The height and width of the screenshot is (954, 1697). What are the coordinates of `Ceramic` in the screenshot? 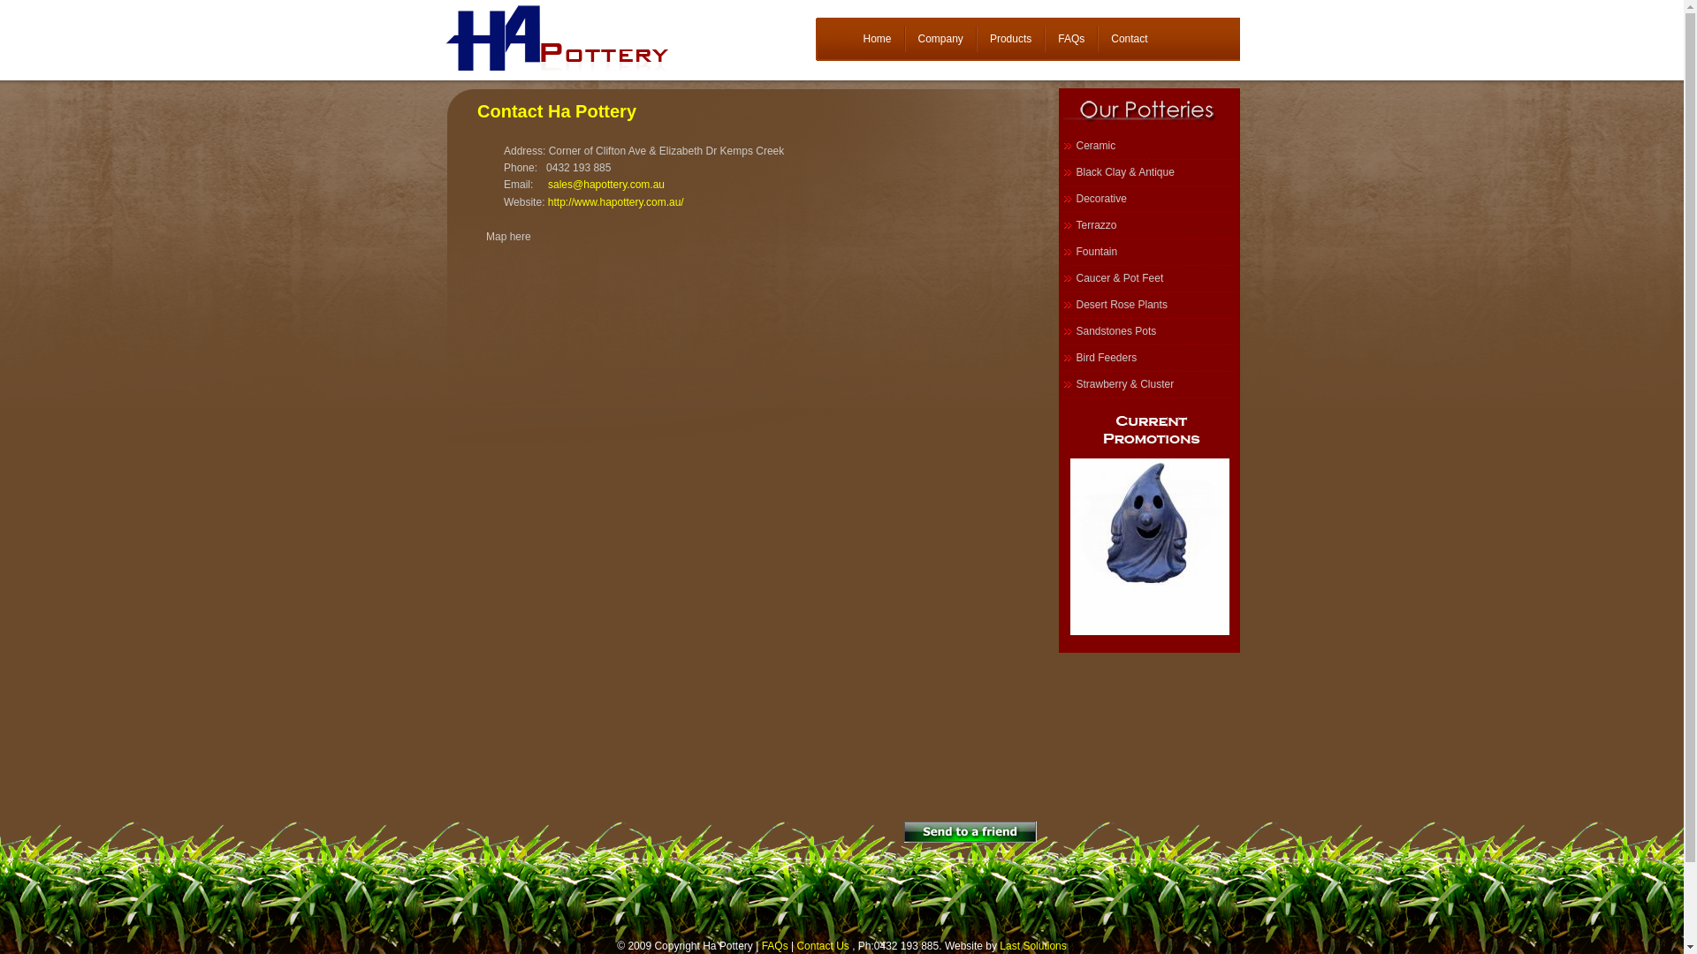 It's located at (1149, 147).